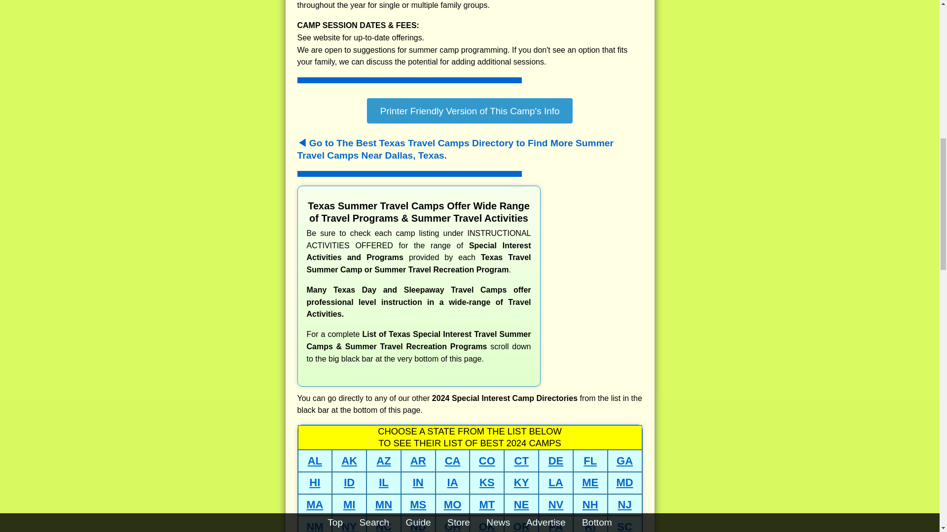 This screenshot has height=532, width=947. What do you see at coordinates (590, 461) in the screenshot?
I see `FL` at bounding box center [590, 461].